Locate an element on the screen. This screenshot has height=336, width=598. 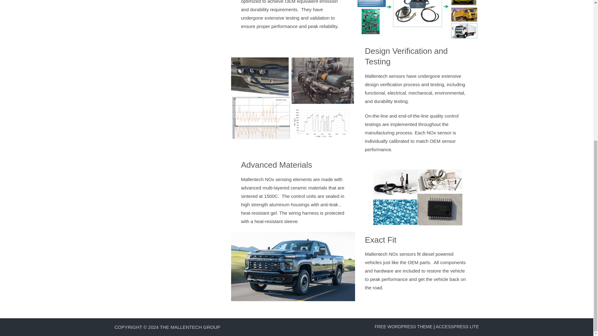
ACCESSPRESS LITE is located at coordinates (457, 327).